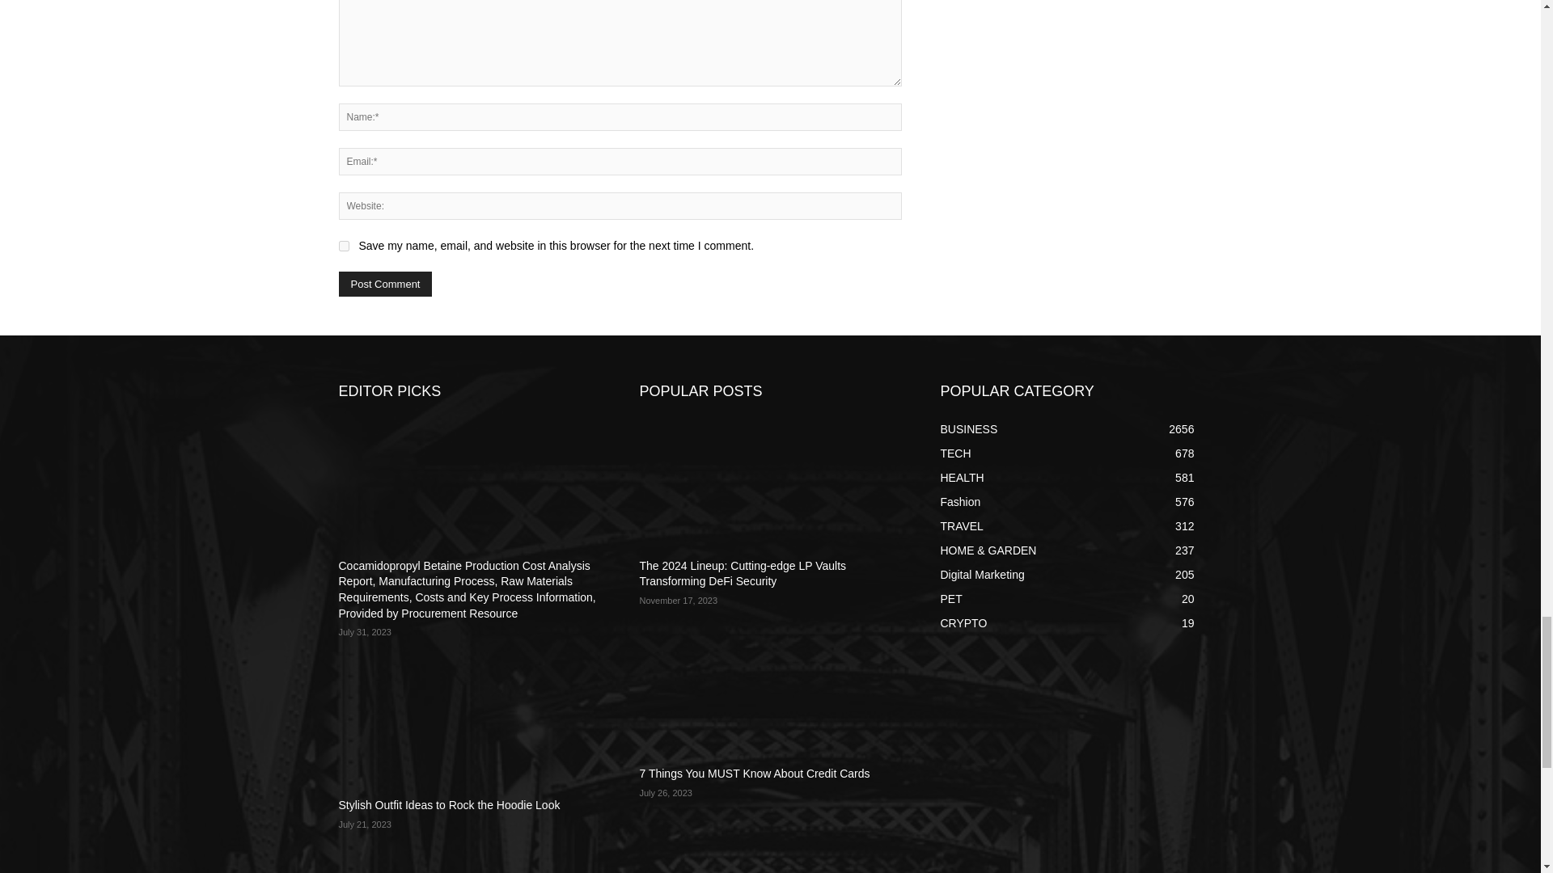  Describe the element at coordinates (385, 284) in the screenshot. I see `Post Comment` at that location.